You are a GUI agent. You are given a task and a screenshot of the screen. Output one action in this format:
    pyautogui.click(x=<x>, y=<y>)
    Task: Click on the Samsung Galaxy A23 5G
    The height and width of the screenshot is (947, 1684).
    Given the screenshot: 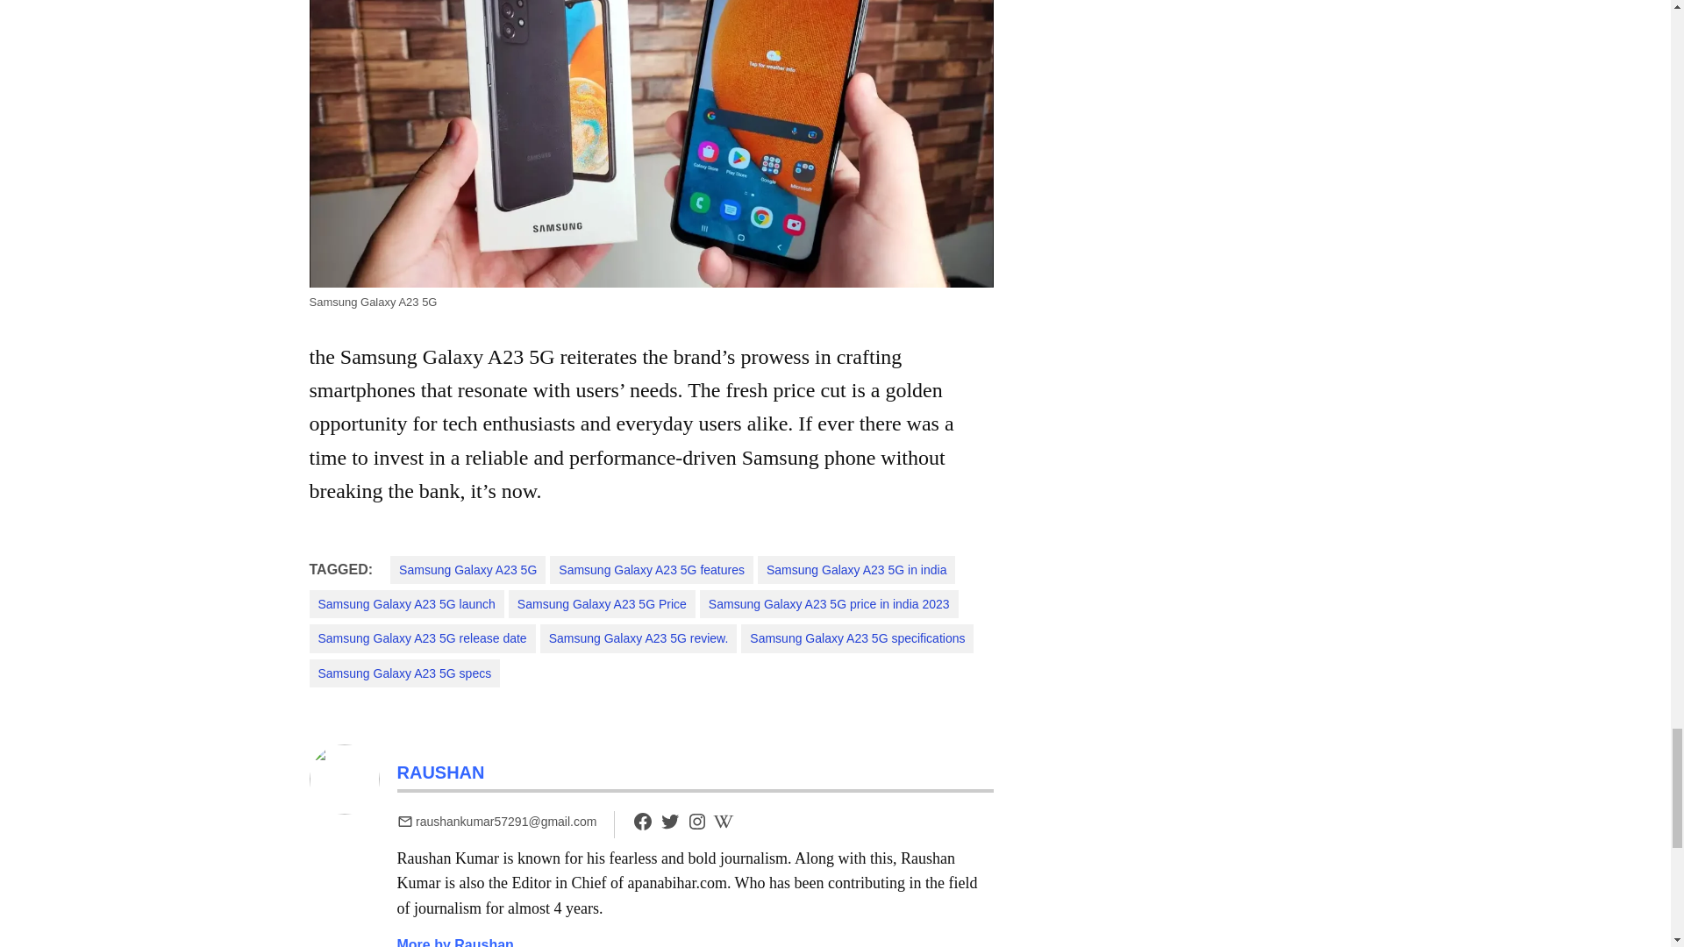 What is the action you would take?
    pyautogui.click(x=468, y=570)
    